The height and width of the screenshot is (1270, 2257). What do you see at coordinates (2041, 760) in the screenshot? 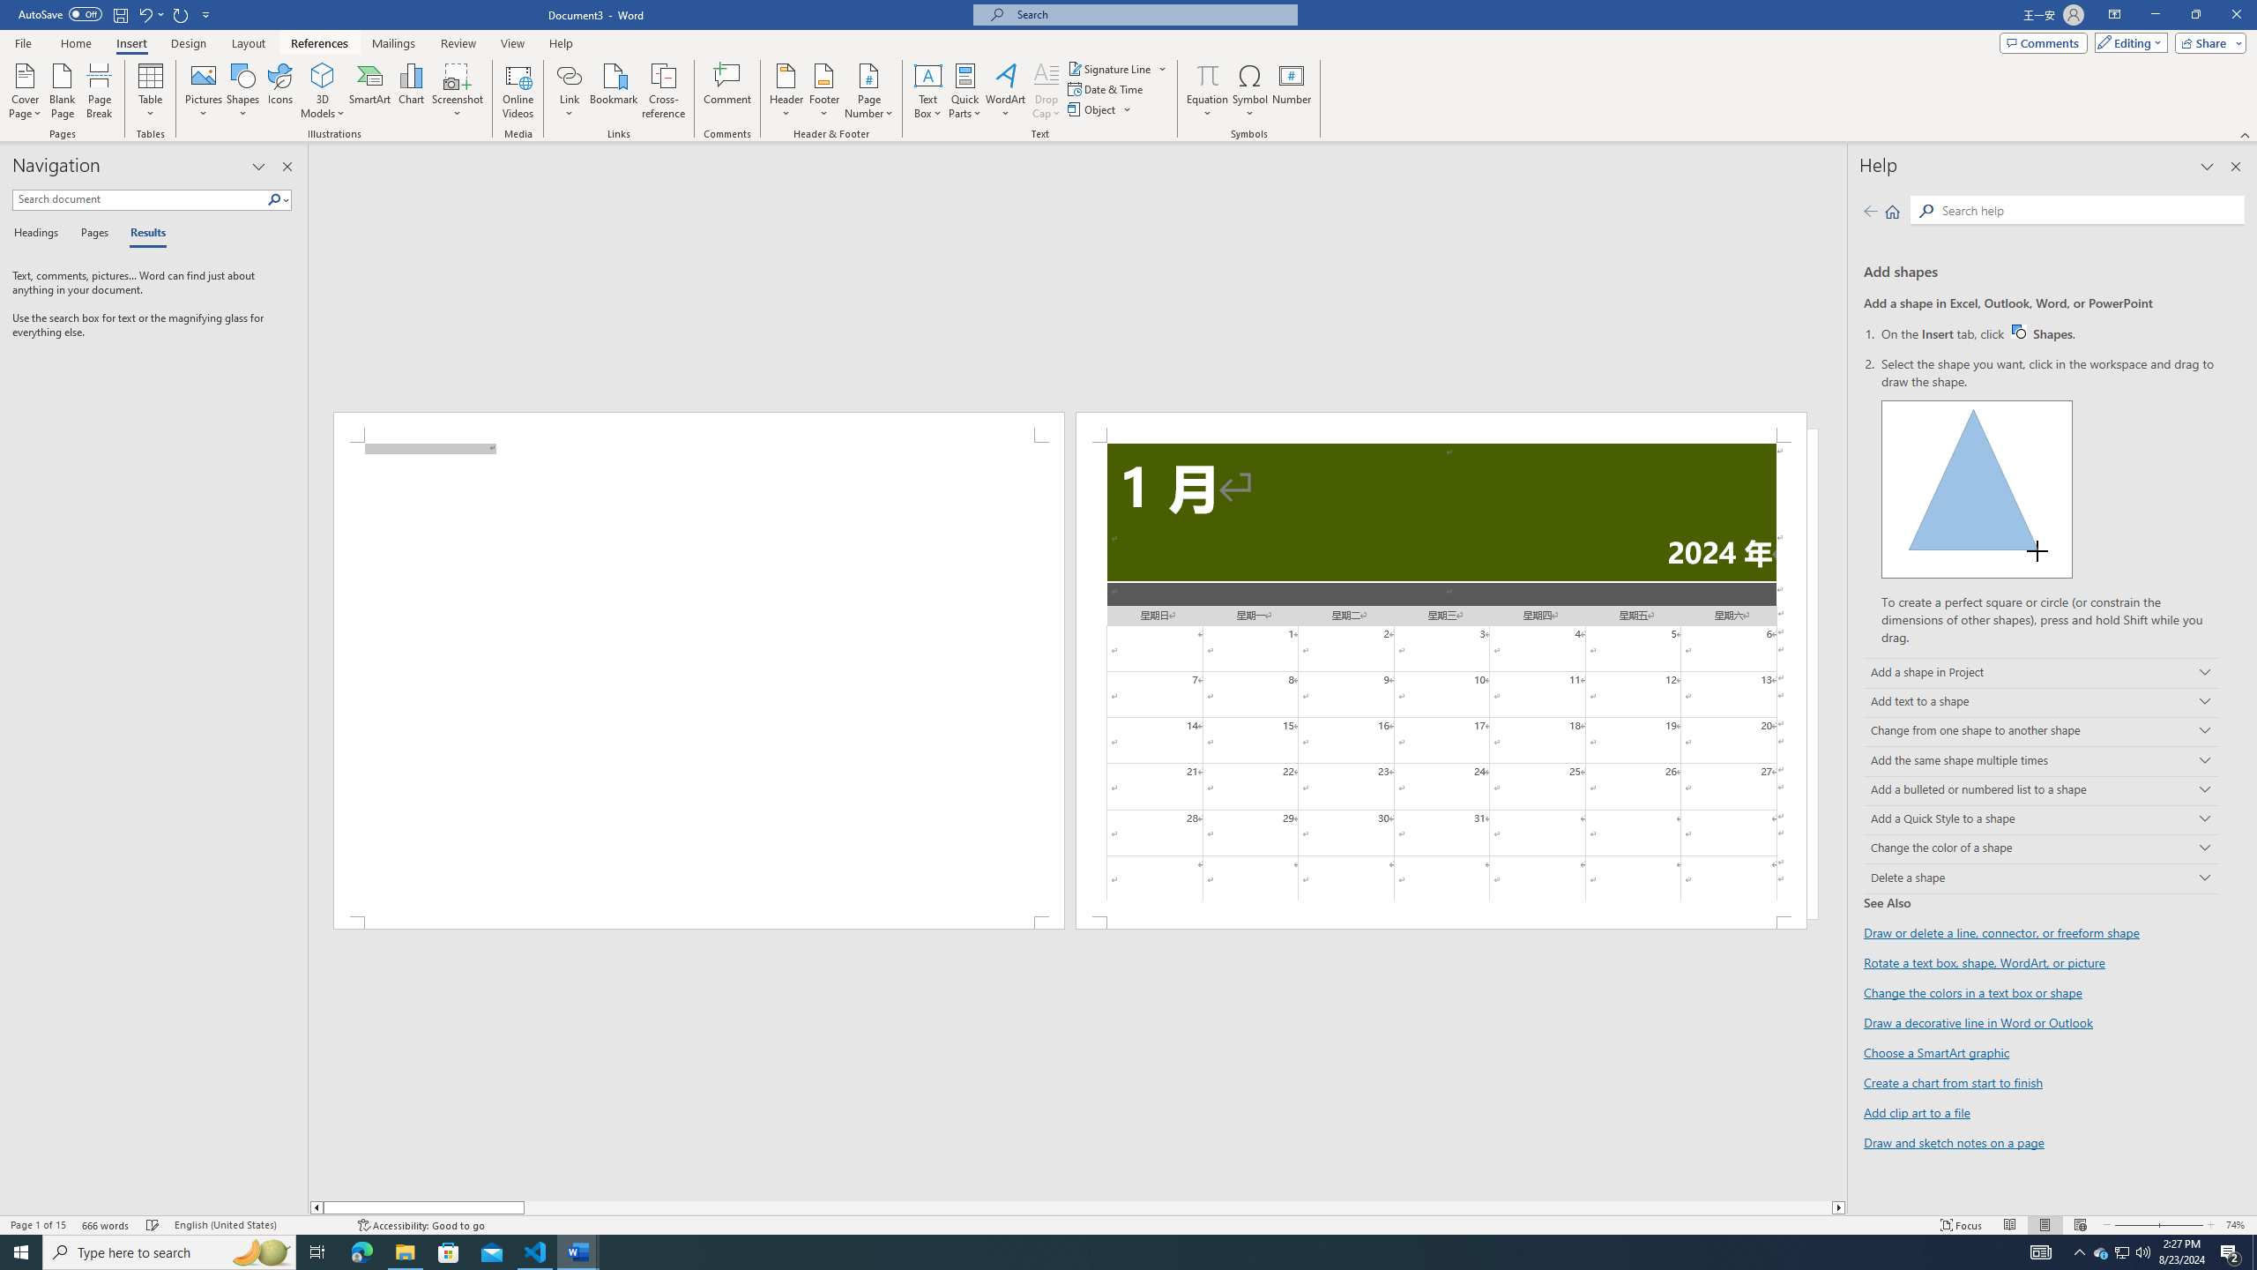
I see `Add the same shape multiple times` at bounding box center [2041, 760].